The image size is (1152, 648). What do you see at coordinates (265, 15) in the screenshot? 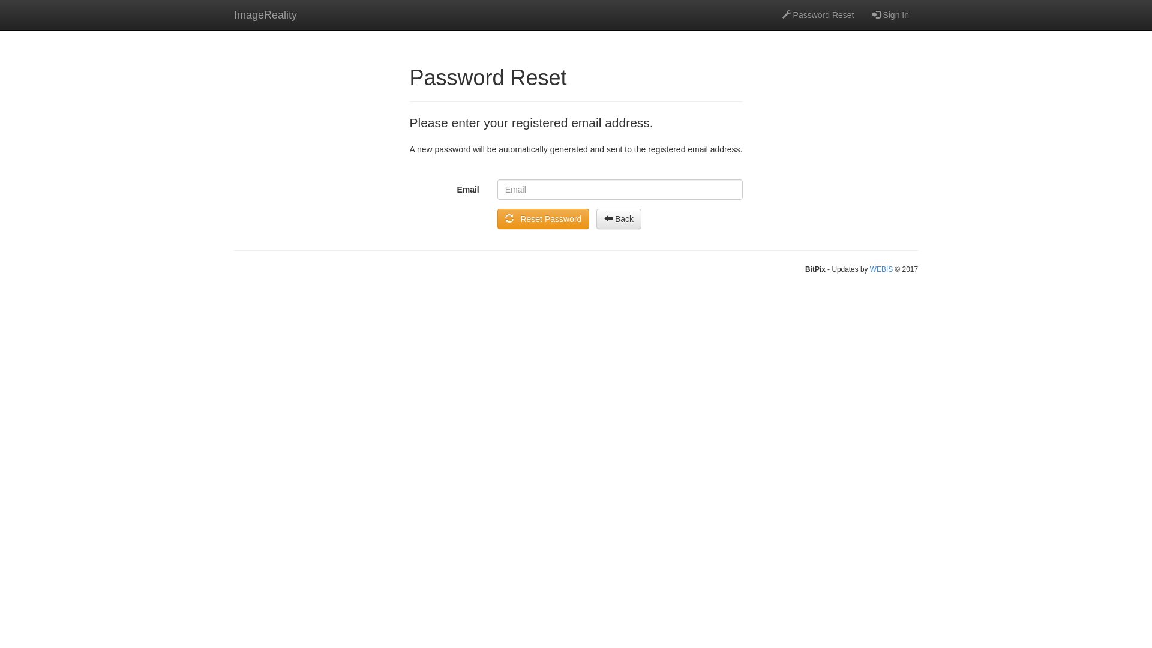
I see `ImageReality` at bounding box center [265, 15].